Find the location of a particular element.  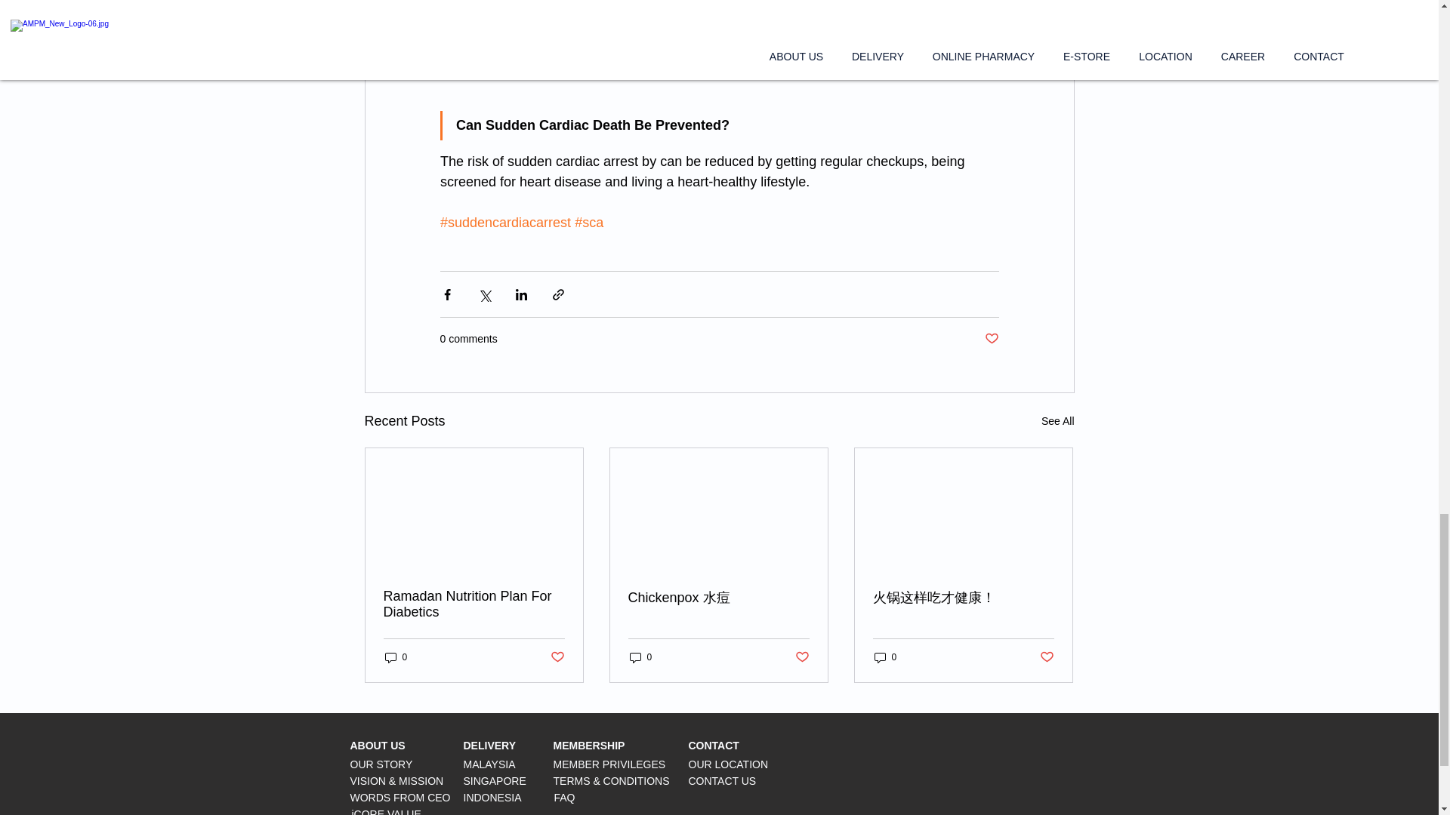

OUR STORY is located at coordinates (382, 764).